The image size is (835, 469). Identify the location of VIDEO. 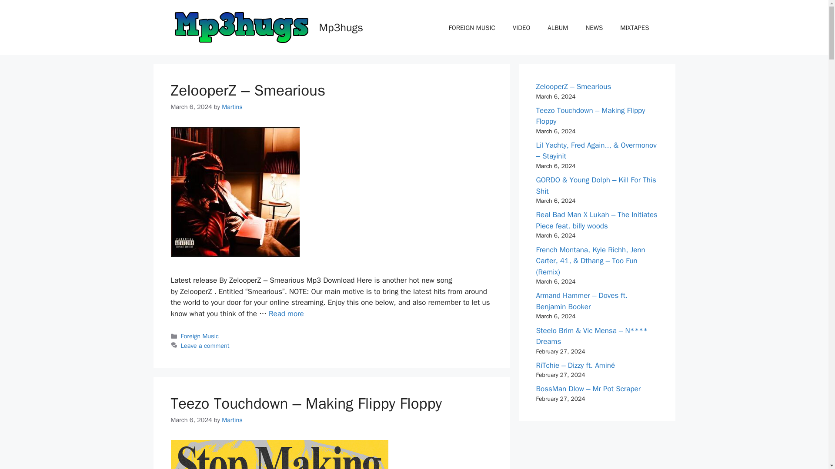
(521, 27).